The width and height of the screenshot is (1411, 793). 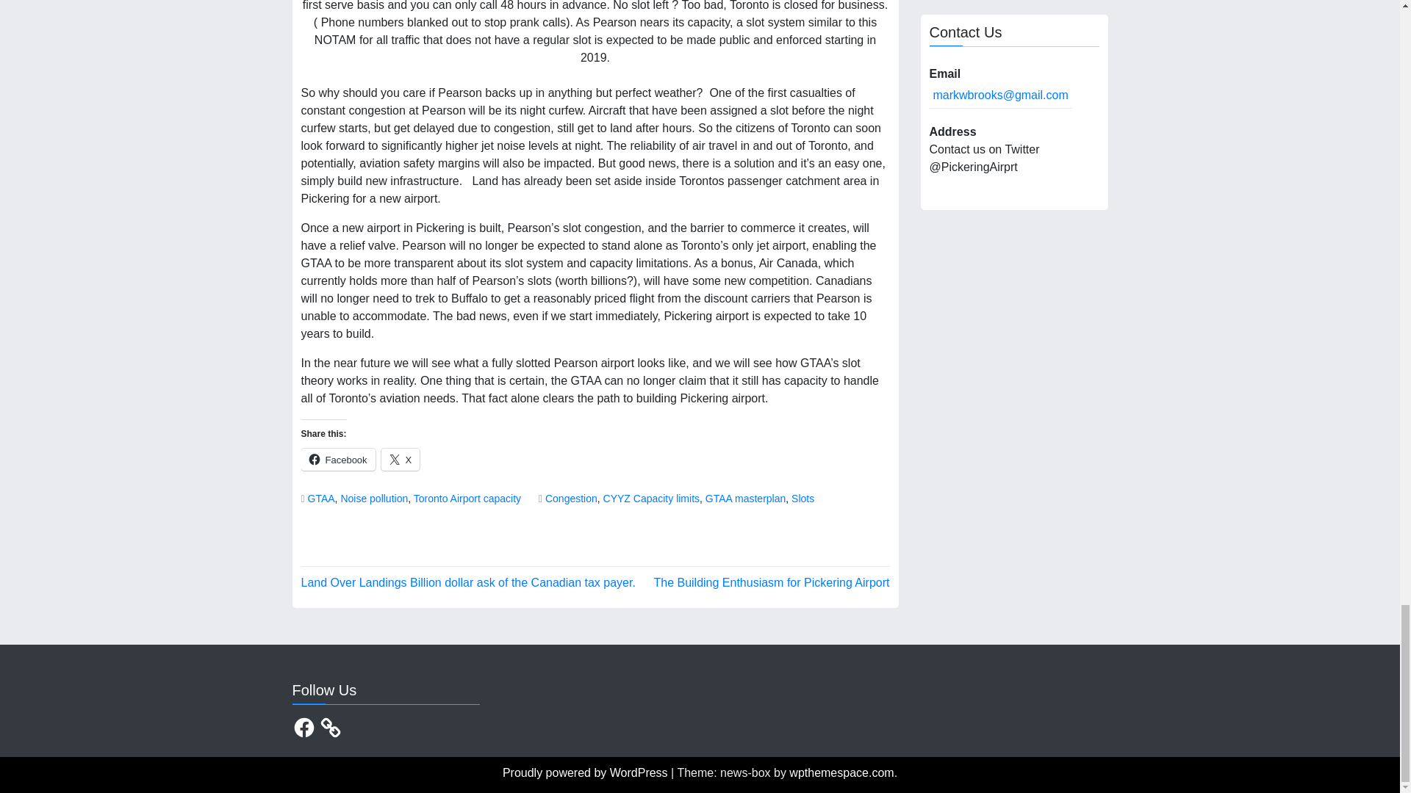 What do you see at coordinates (745, 498) in the screenshot?
I see `GTAA masterplan` at bounding box center [745, 498].